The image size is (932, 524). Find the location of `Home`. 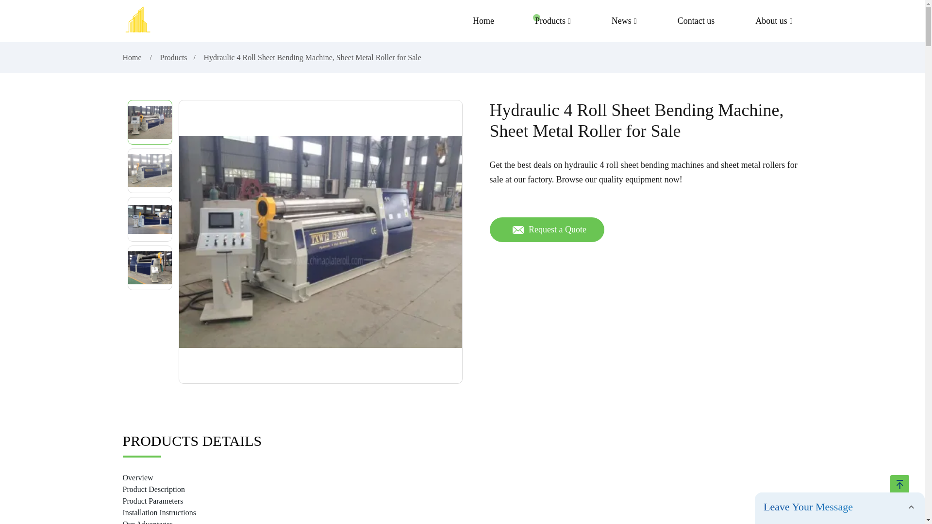

Home is located at coordinates (133, 57).